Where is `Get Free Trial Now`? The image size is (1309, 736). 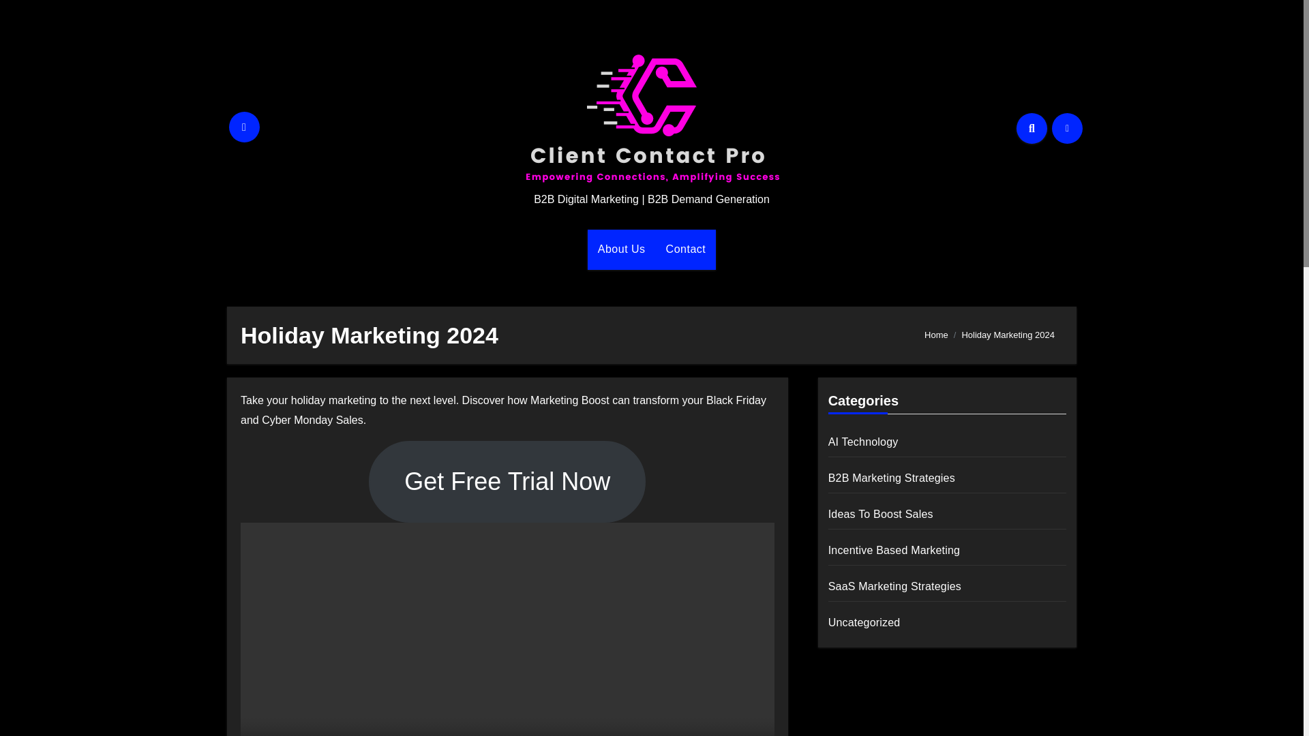 Get Free Trial Now is located at coordinates (507, 481).